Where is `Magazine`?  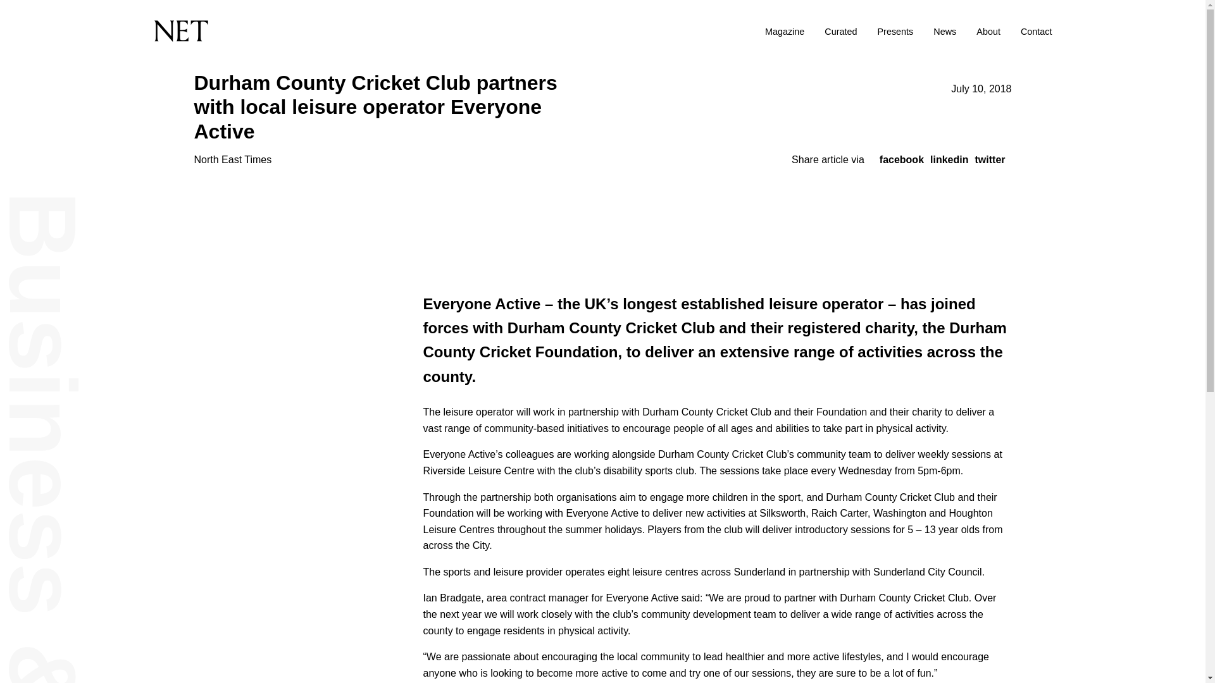
Magazine is located at coordinates (785, 32).